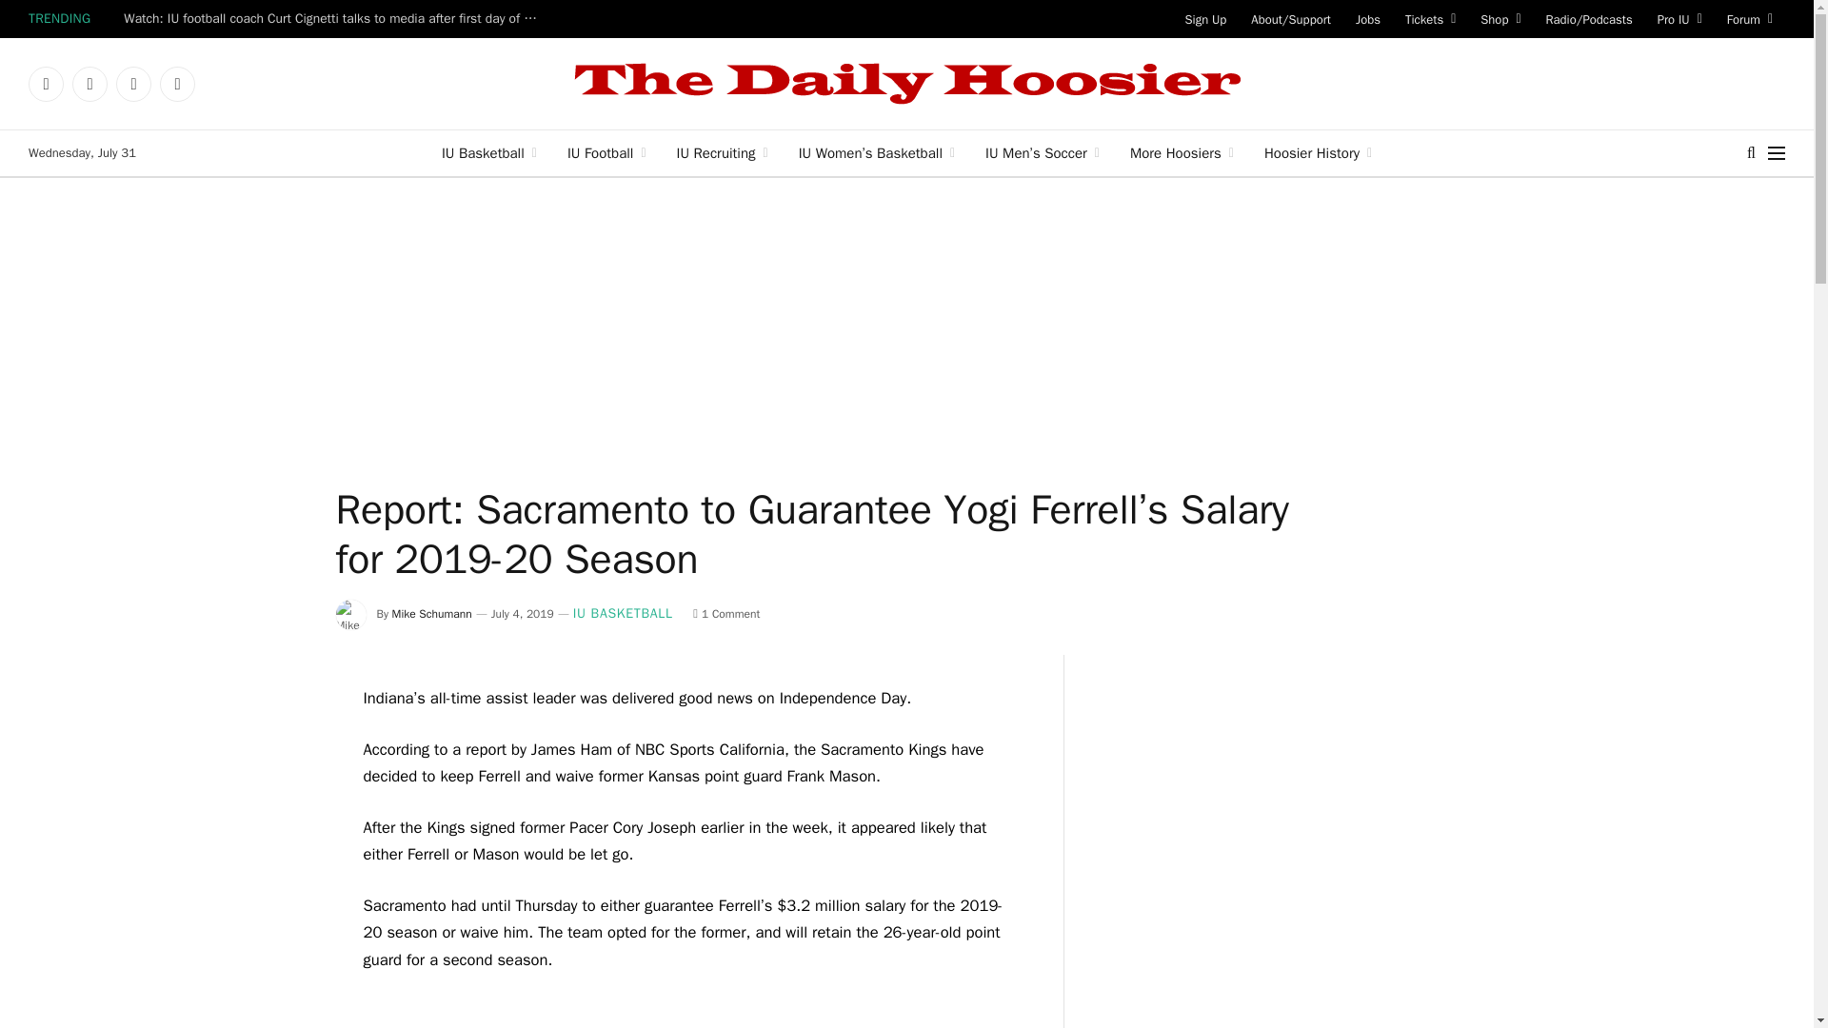  Describe the element at coordinates (1750, 19) in the screenshot. I see `Forum` at that location.